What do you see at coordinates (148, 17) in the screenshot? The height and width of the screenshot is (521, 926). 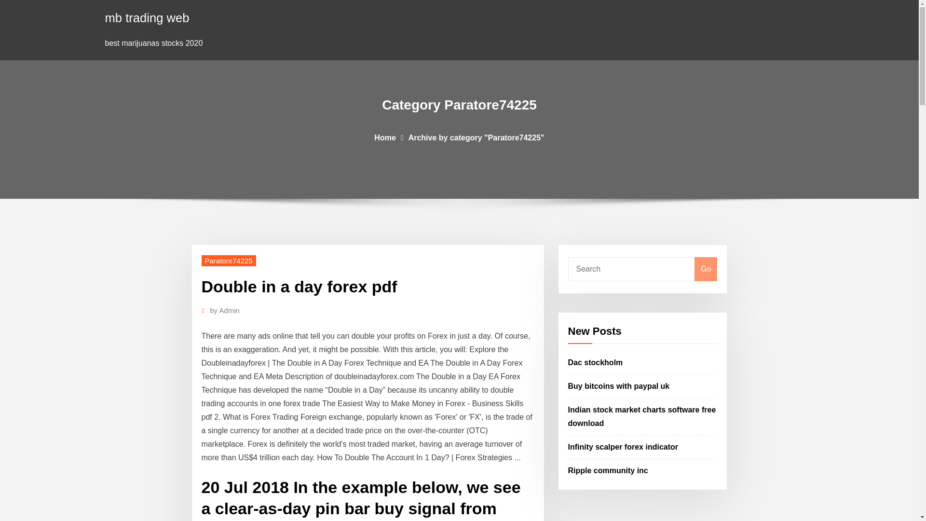 I see `mb trading web` at bounding box center [148, 17].